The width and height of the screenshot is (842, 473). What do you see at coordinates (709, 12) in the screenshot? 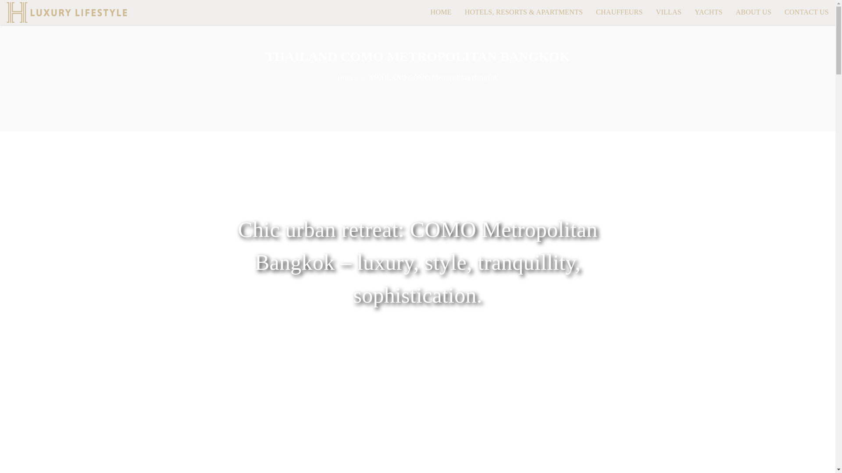
I see `YACHTS` at bounding box center [709, 12].